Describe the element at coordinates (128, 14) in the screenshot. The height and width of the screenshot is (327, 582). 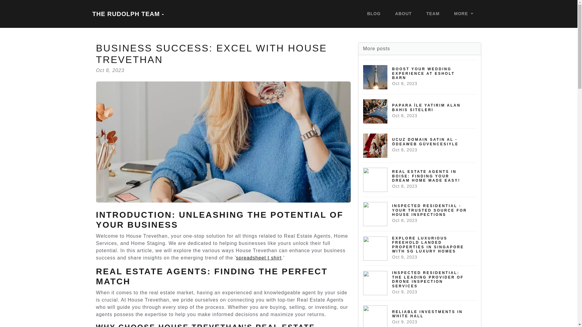
I see `spreadsheet t shirt` at that location.